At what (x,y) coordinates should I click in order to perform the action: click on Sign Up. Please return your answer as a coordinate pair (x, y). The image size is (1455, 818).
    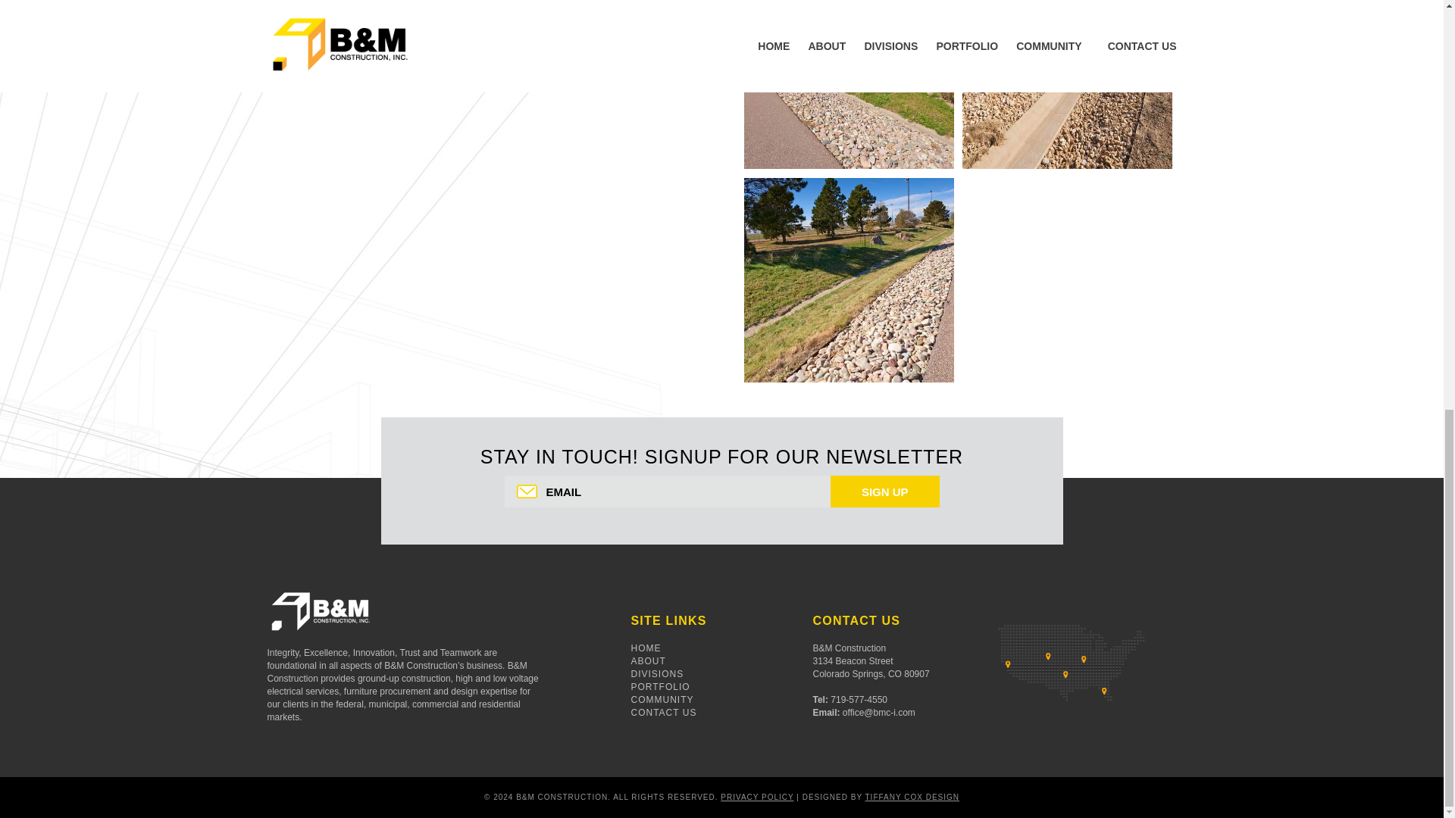
    Looking at the image, I should click on (885, 491).